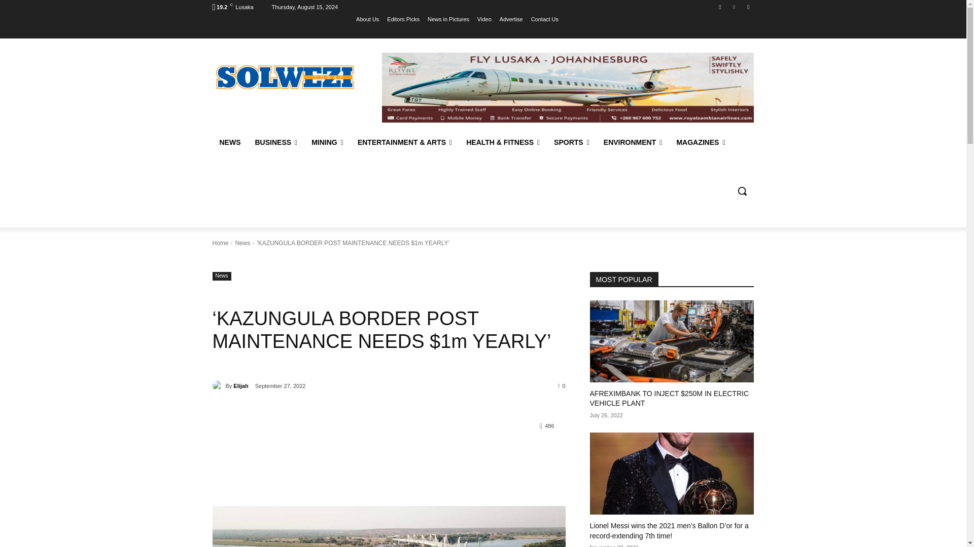  Describe the element at coordinates (735, 7) in the screenshot. I see `Twitter` at that location.